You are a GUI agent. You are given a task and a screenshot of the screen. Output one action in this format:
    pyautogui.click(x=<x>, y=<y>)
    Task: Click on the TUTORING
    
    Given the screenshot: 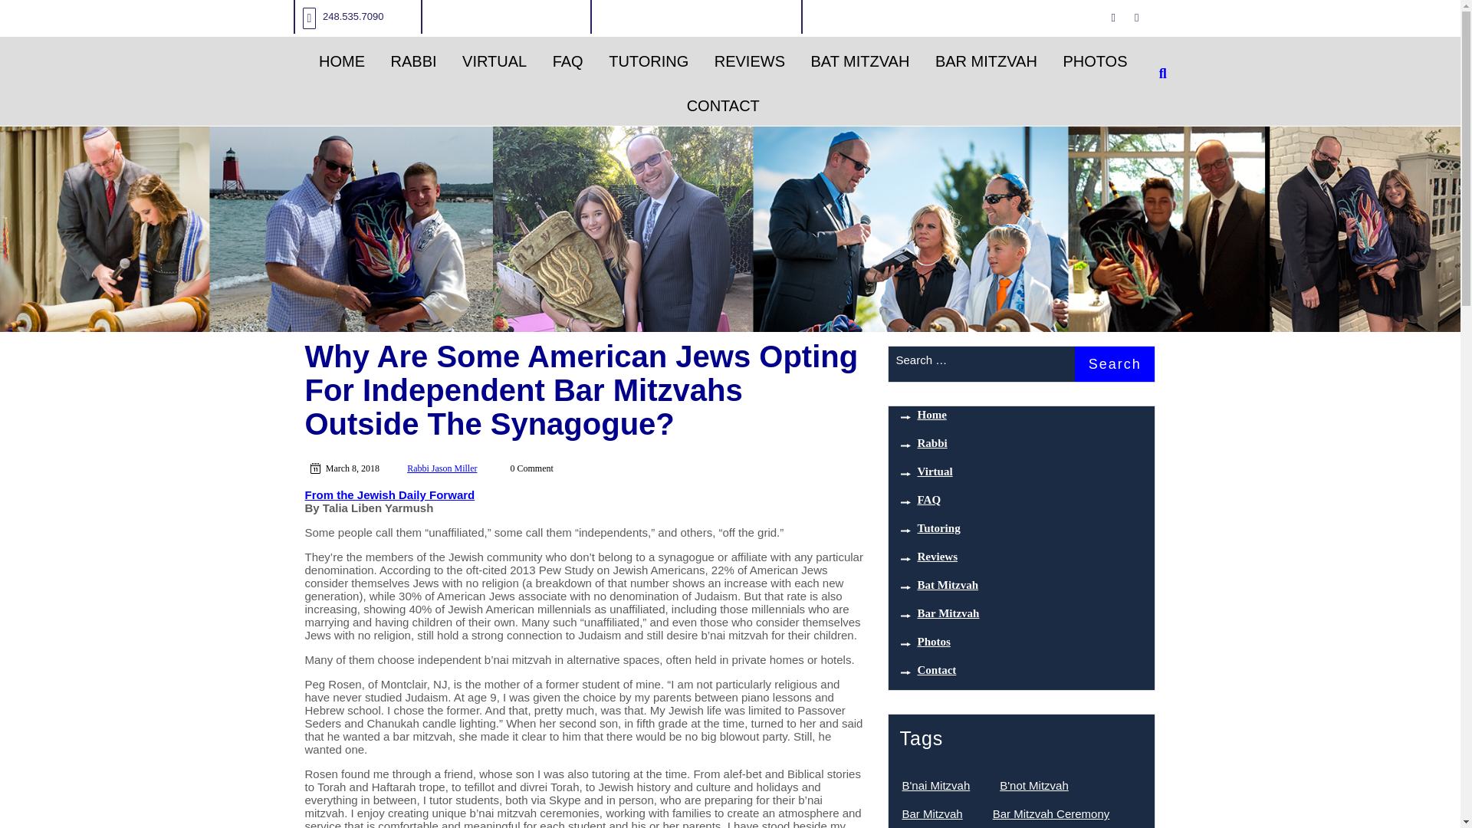 What is the action you would take?
    pyautogui.click(x=649, y=61)
    